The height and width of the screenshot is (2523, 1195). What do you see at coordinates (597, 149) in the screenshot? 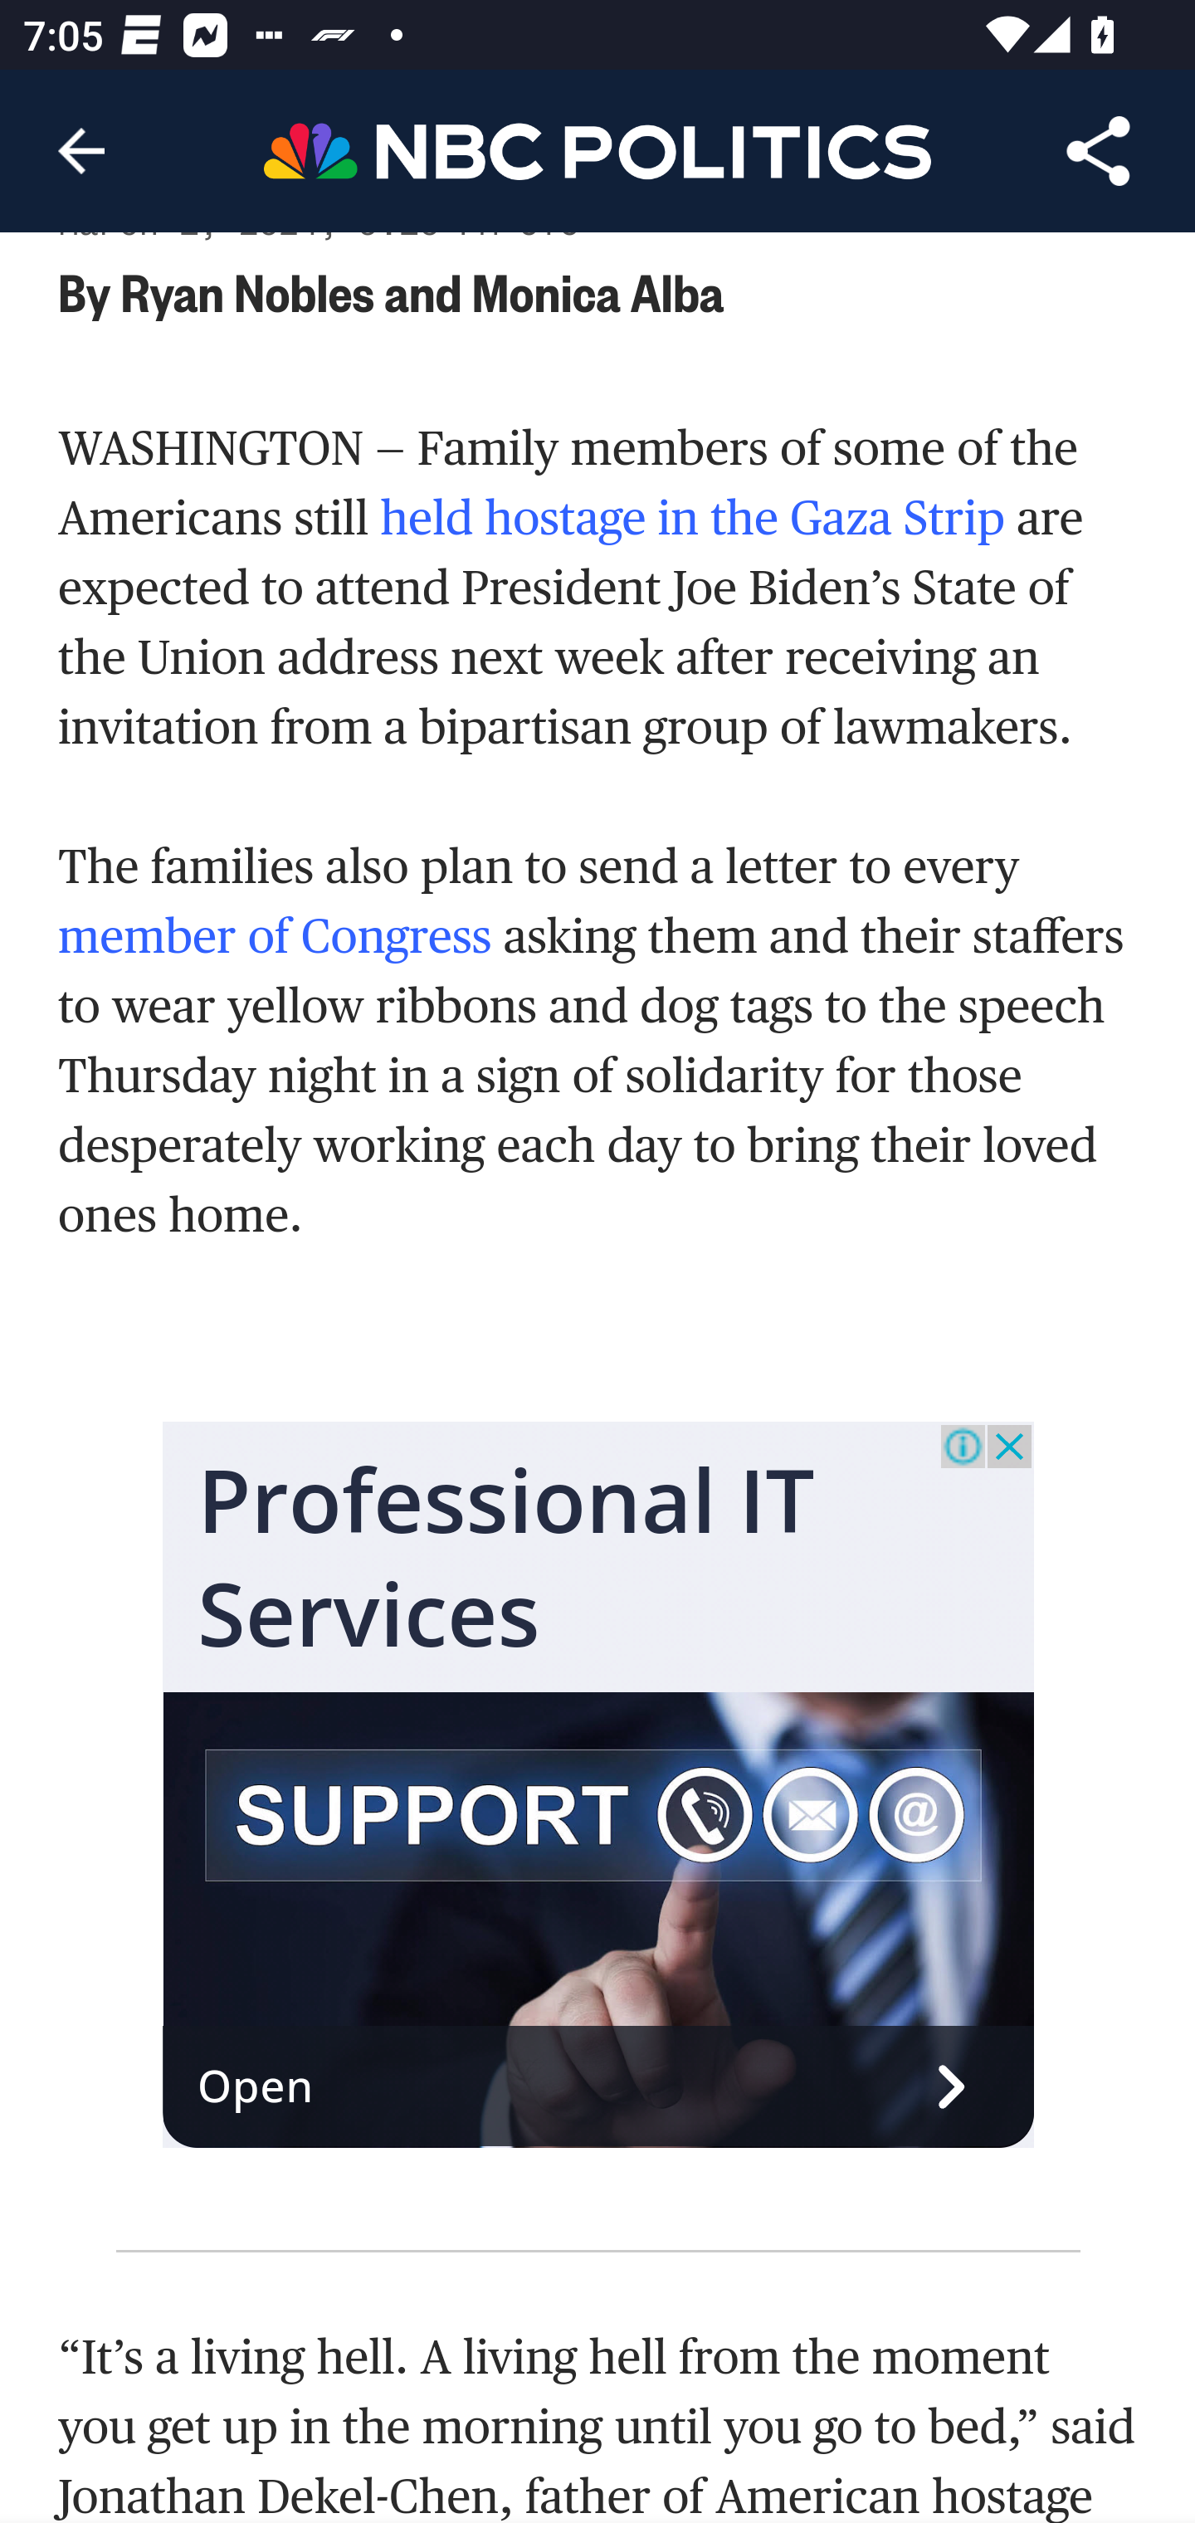
I see `Header, NBC Politics` at bounding box center [597, 149].